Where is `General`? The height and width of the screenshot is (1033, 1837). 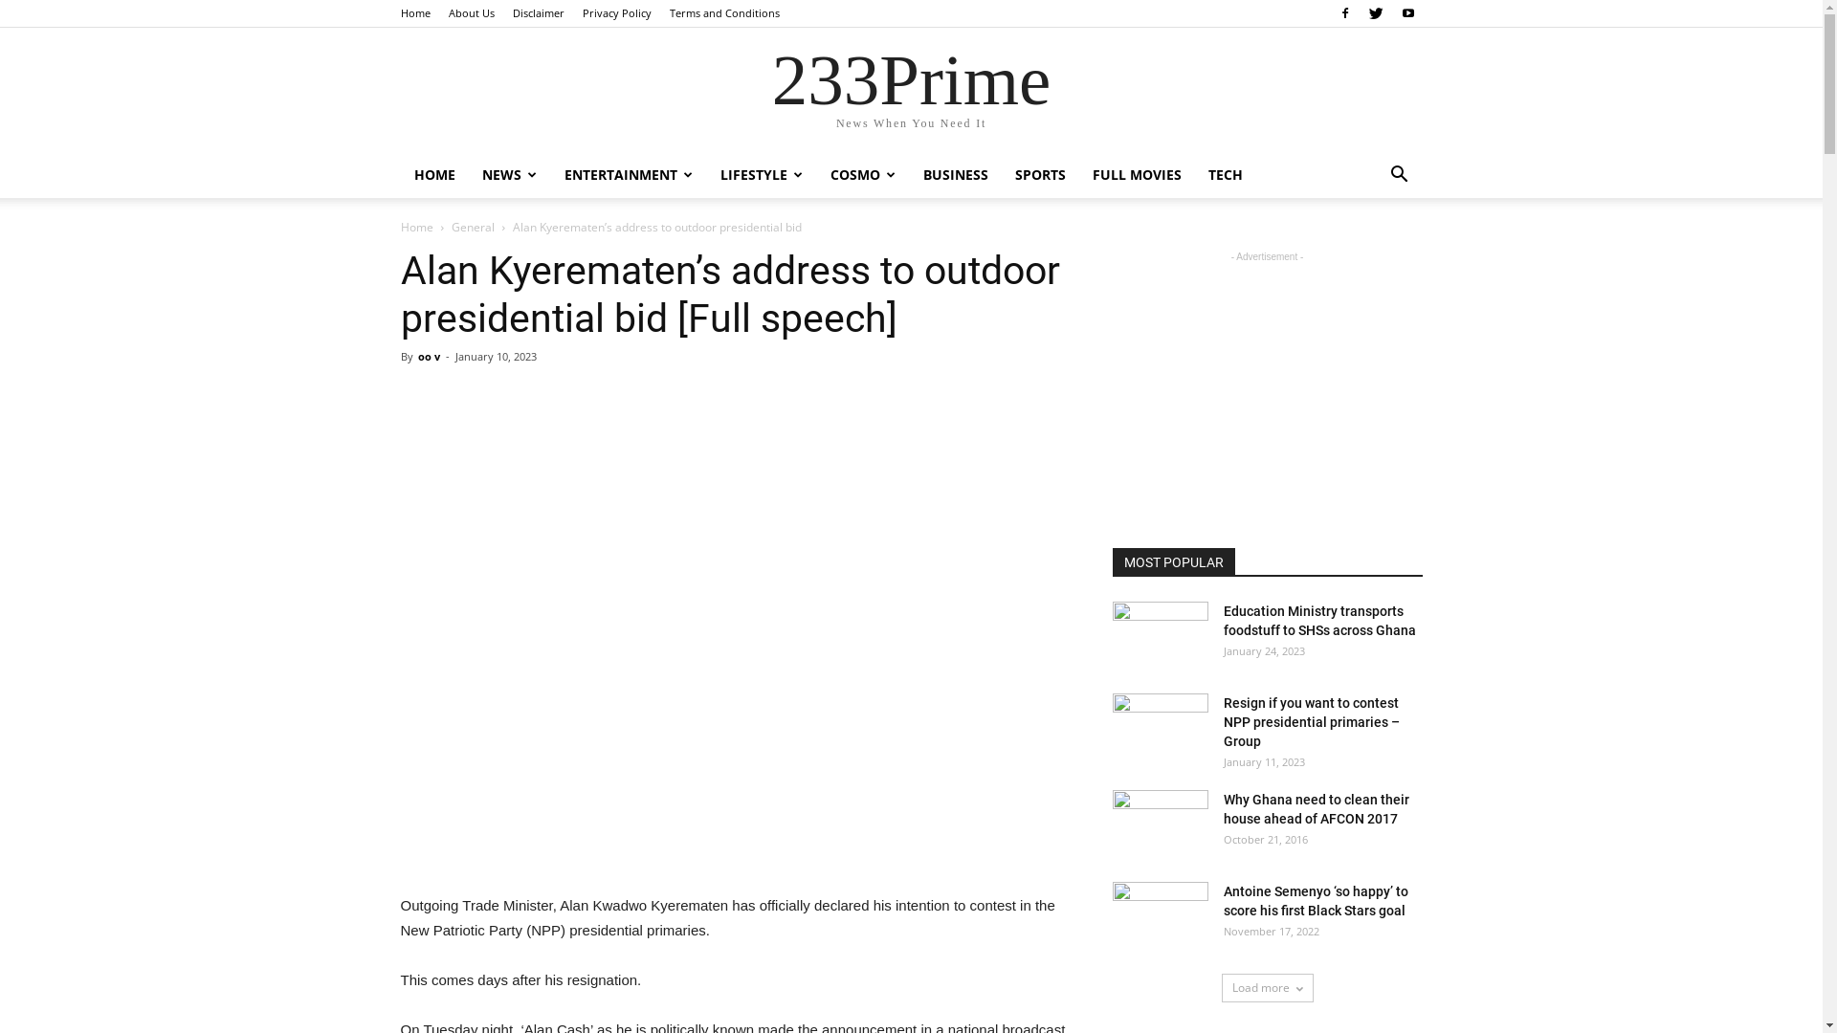 General is located at coordinates (473, 228).